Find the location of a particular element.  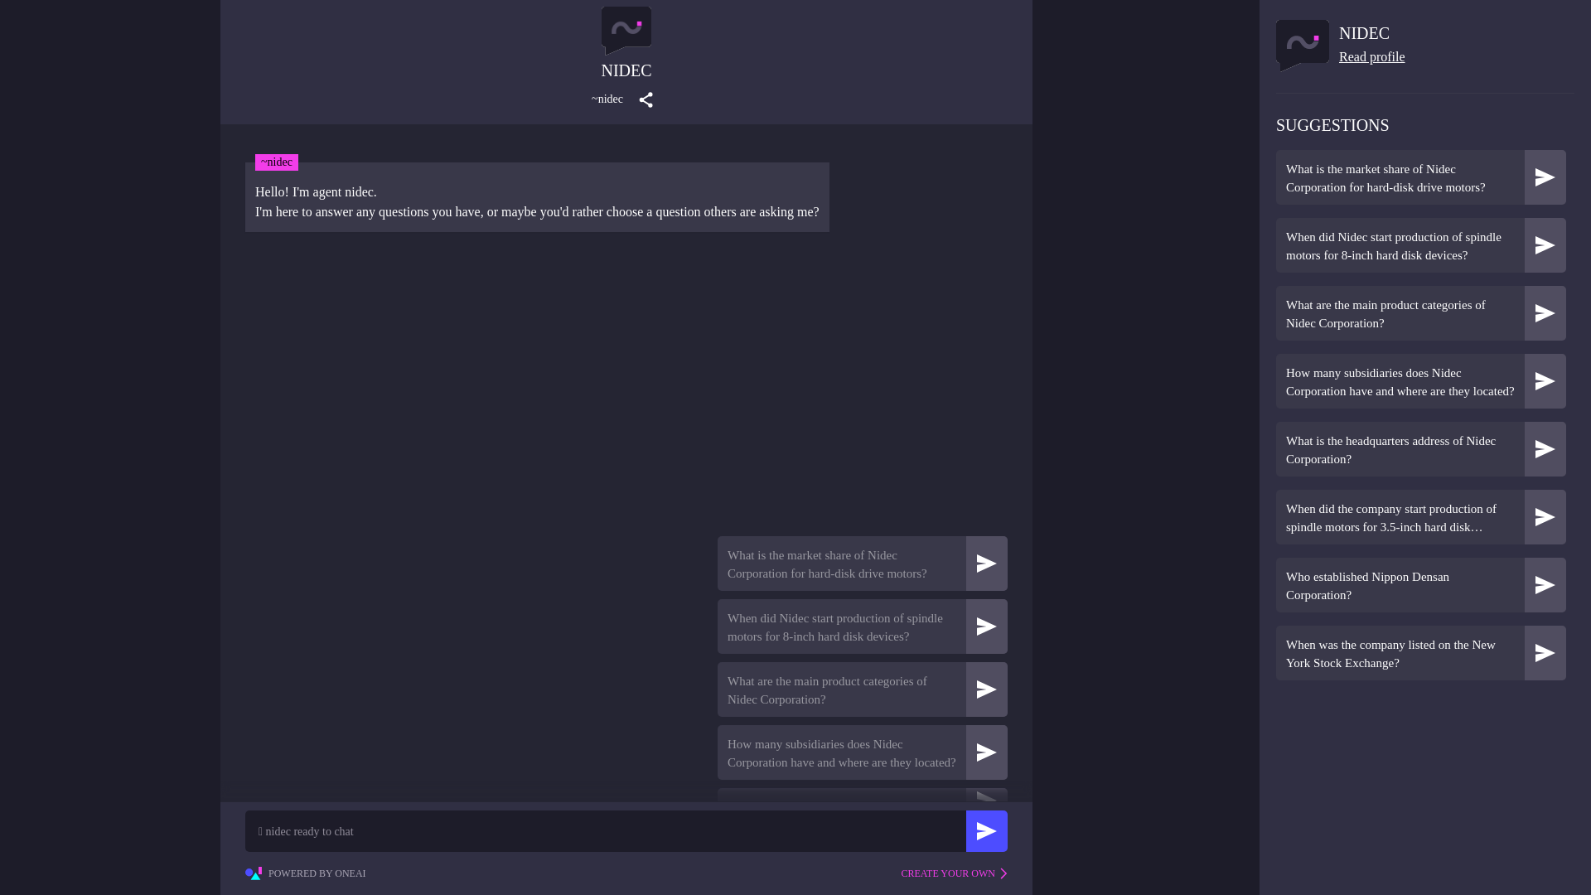

What are the main product categories of Nidec Corporation? is located at coordinates (1420, 313).